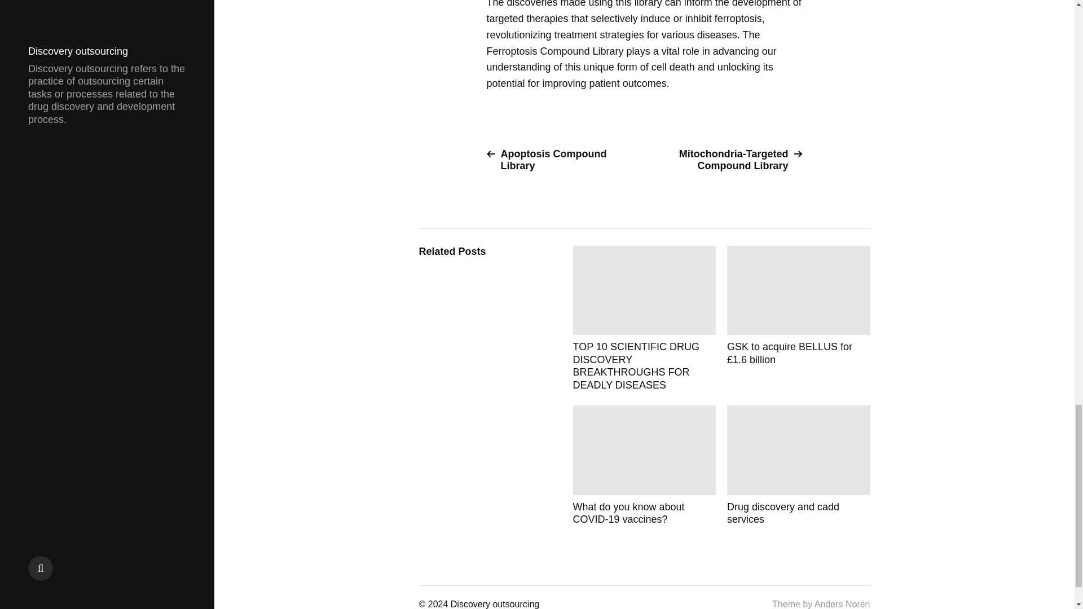 This screenshot has height=609, width=1083. I want to click on Apoptosis Compound Library, so click(561, 160).